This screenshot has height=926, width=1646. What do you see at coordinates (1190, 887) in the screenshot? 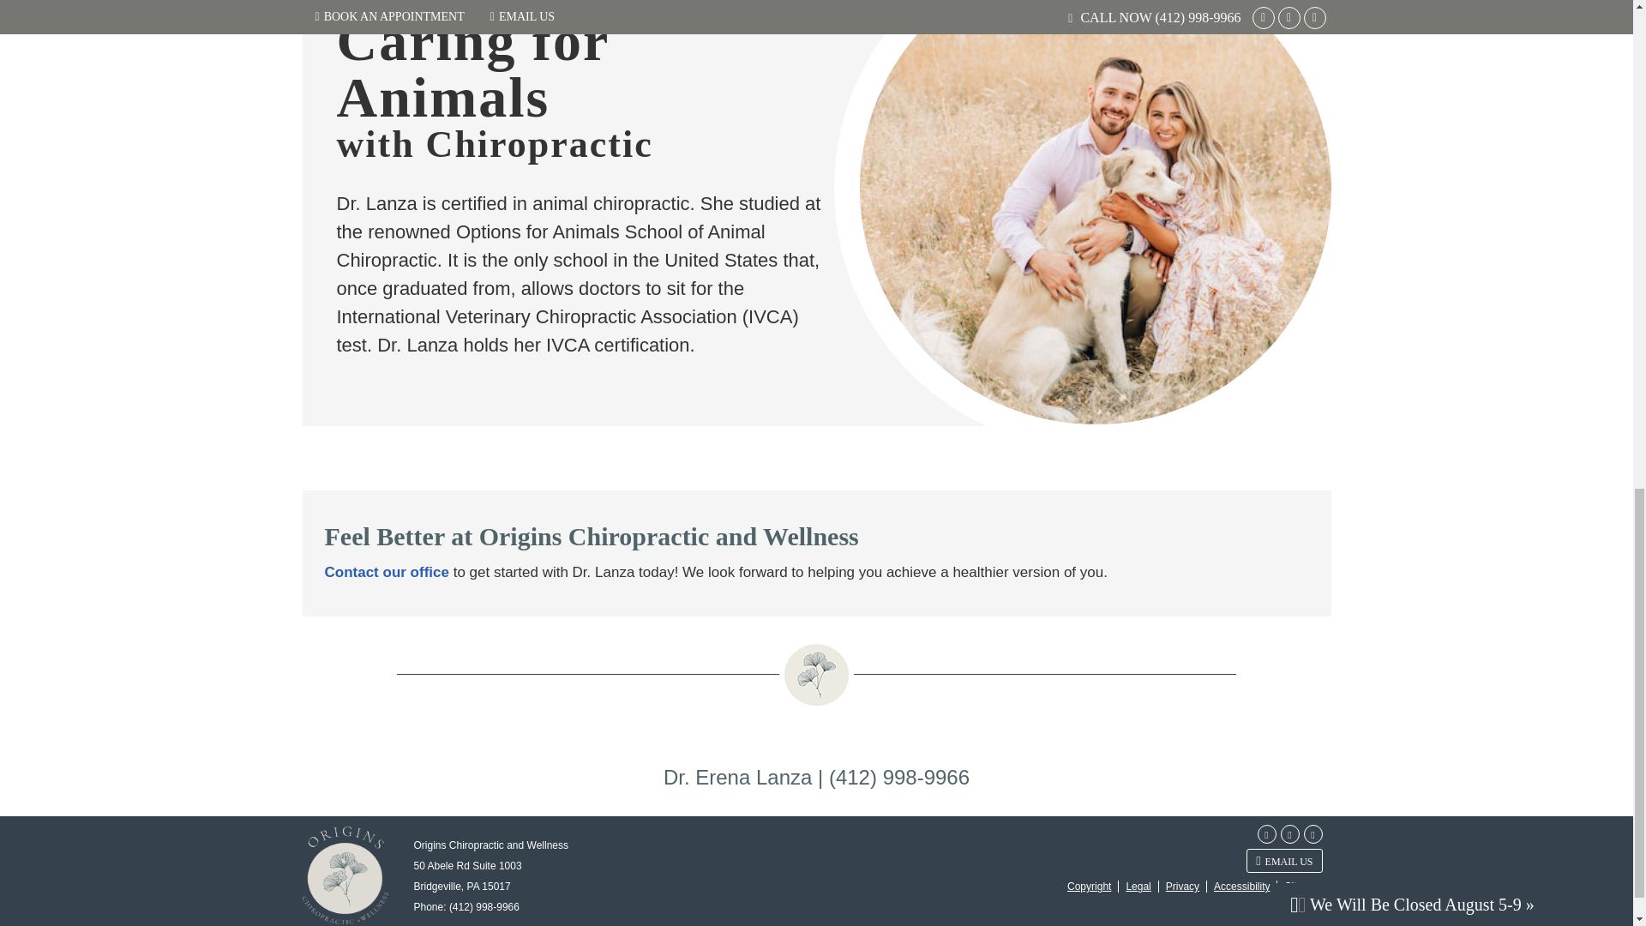
I see `Footer Links` at bounding box center [1190, 887].